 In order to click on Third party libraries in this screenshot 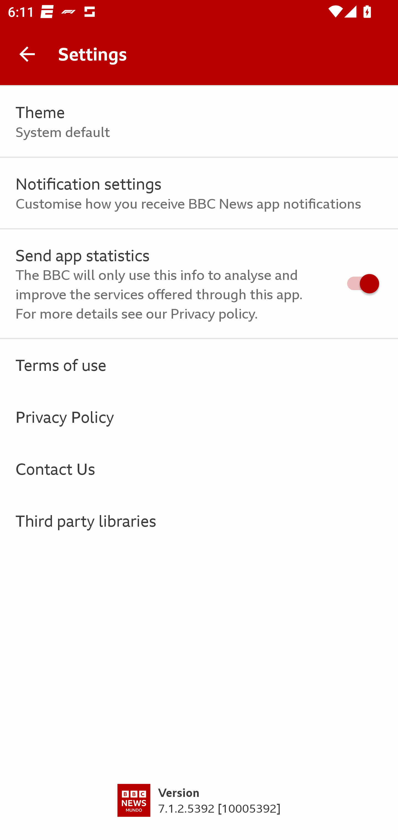, I will do `click(199, 521)`.